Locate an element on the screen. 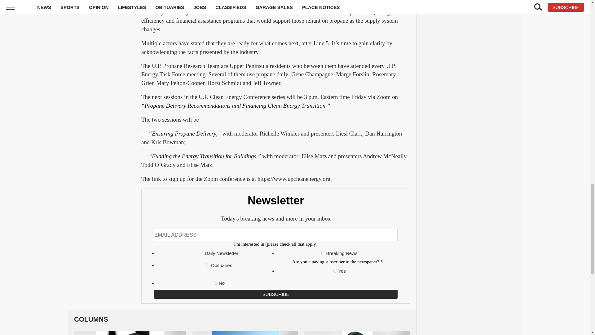 The width and height of the screenshot is (595, 335). Yes is located at coordinates (335, 270).